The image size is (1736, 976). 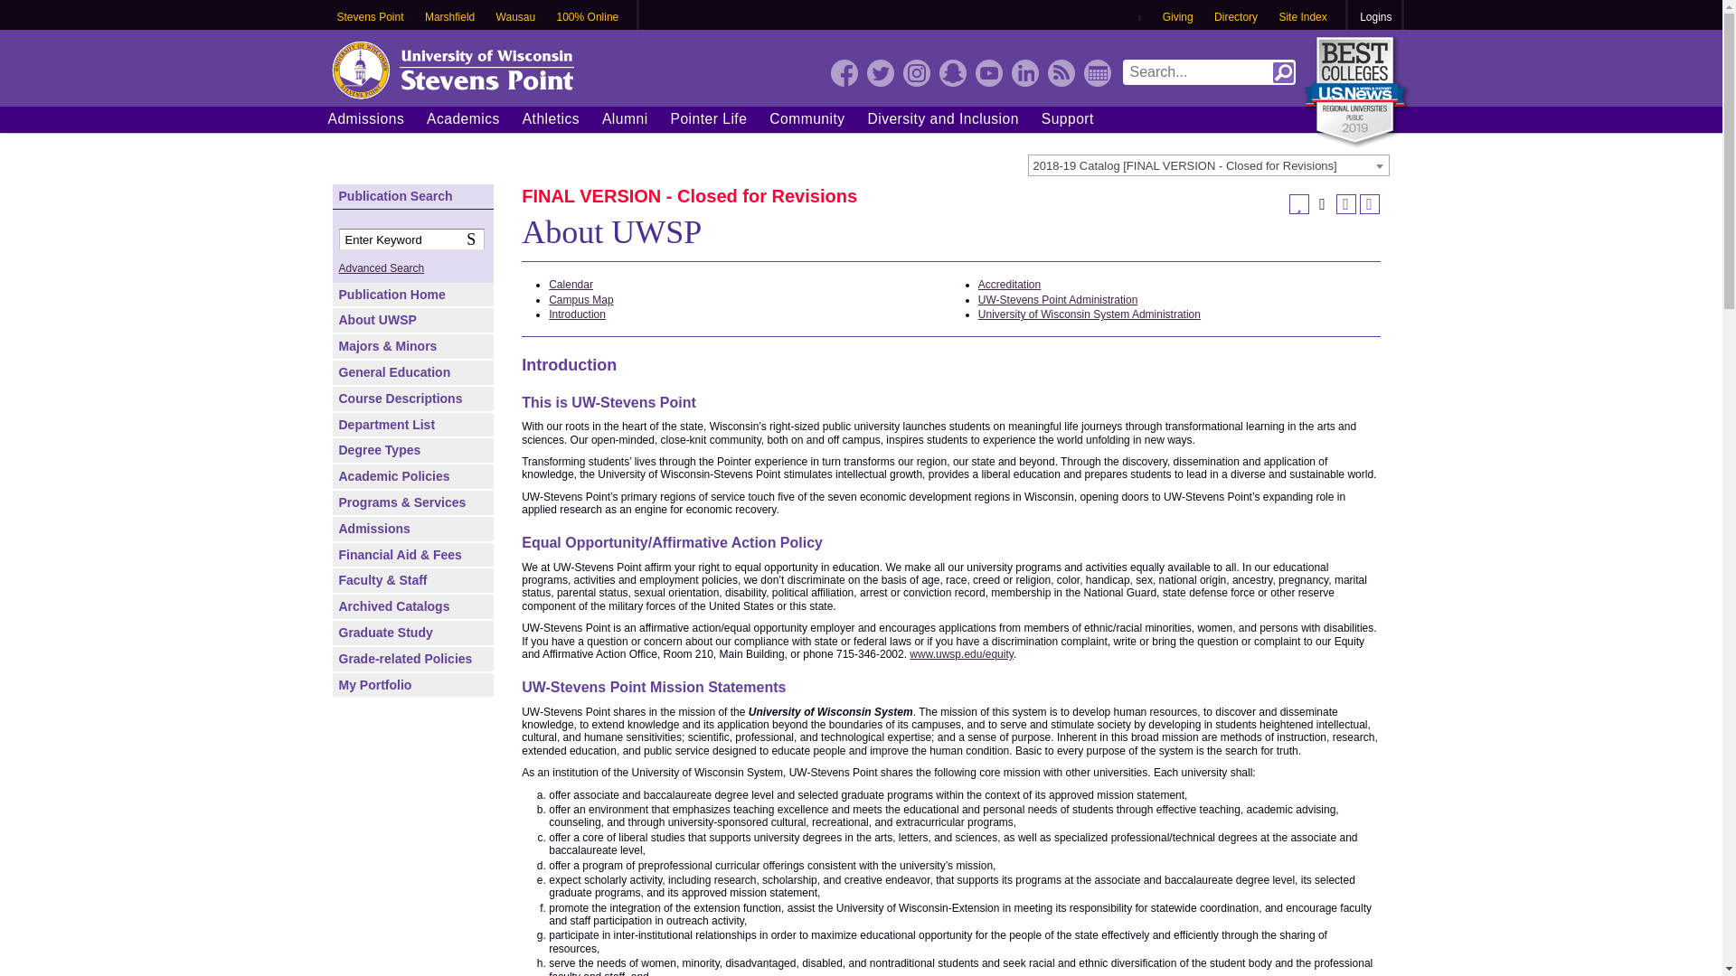 I want to click on Community, so click(x=807, y=118).